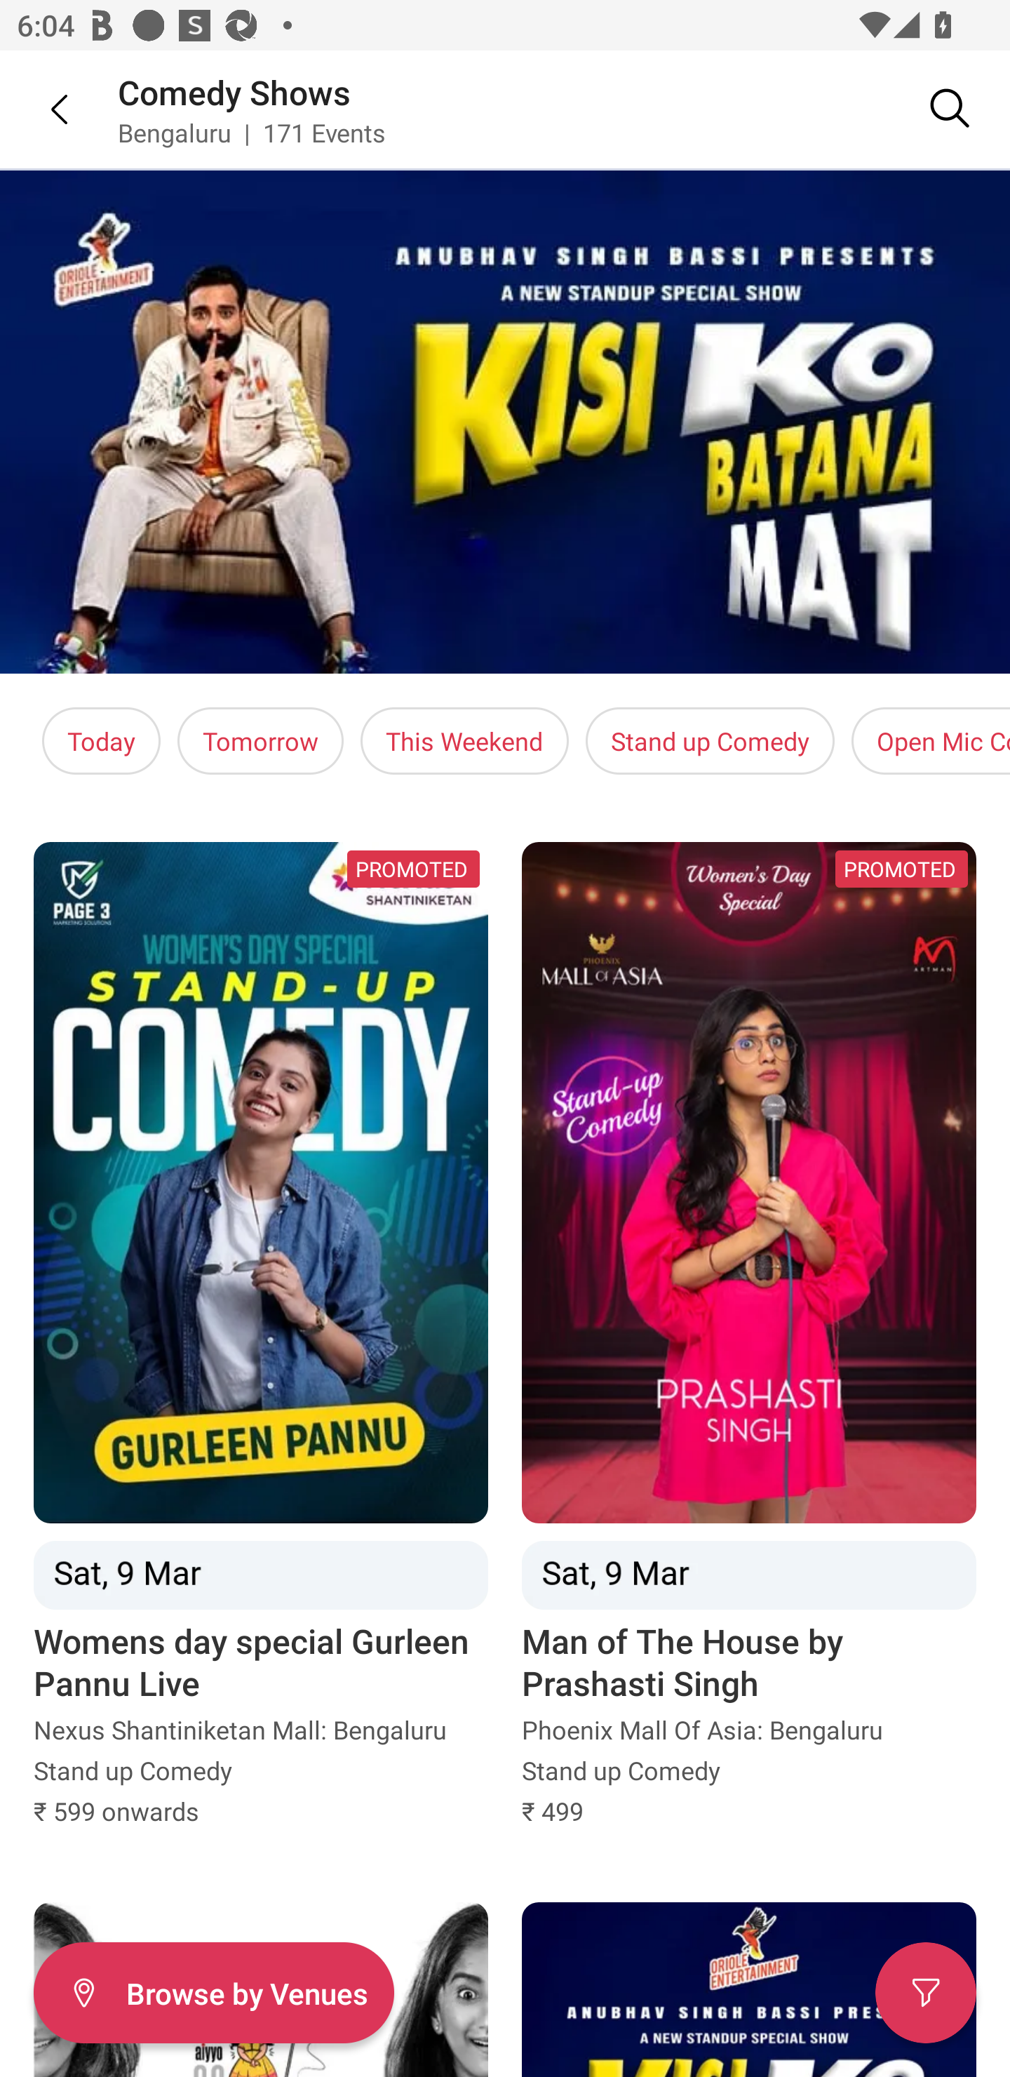 The width and height of the screenshot is (1010, 2077). What do you see at coordinates (213, 1993) in the screenshot?
I see `Filter Browse by Venues` at bounding box center [213, 1993].